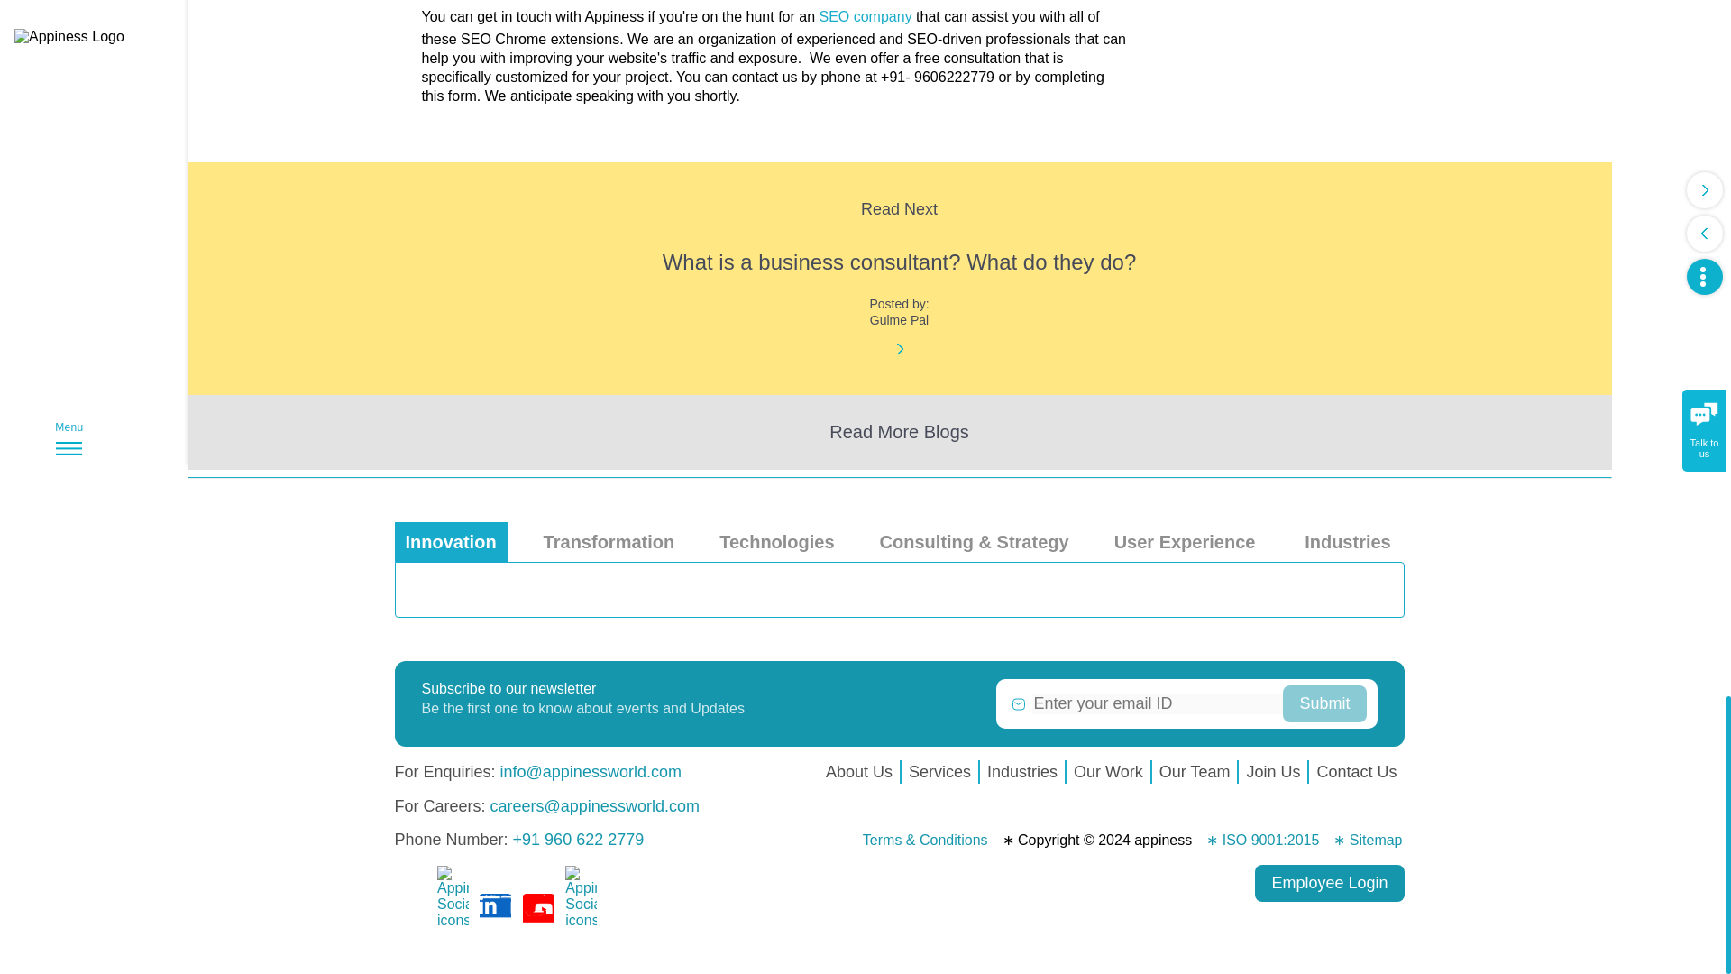  I want to click on Services, so click(939, 772).